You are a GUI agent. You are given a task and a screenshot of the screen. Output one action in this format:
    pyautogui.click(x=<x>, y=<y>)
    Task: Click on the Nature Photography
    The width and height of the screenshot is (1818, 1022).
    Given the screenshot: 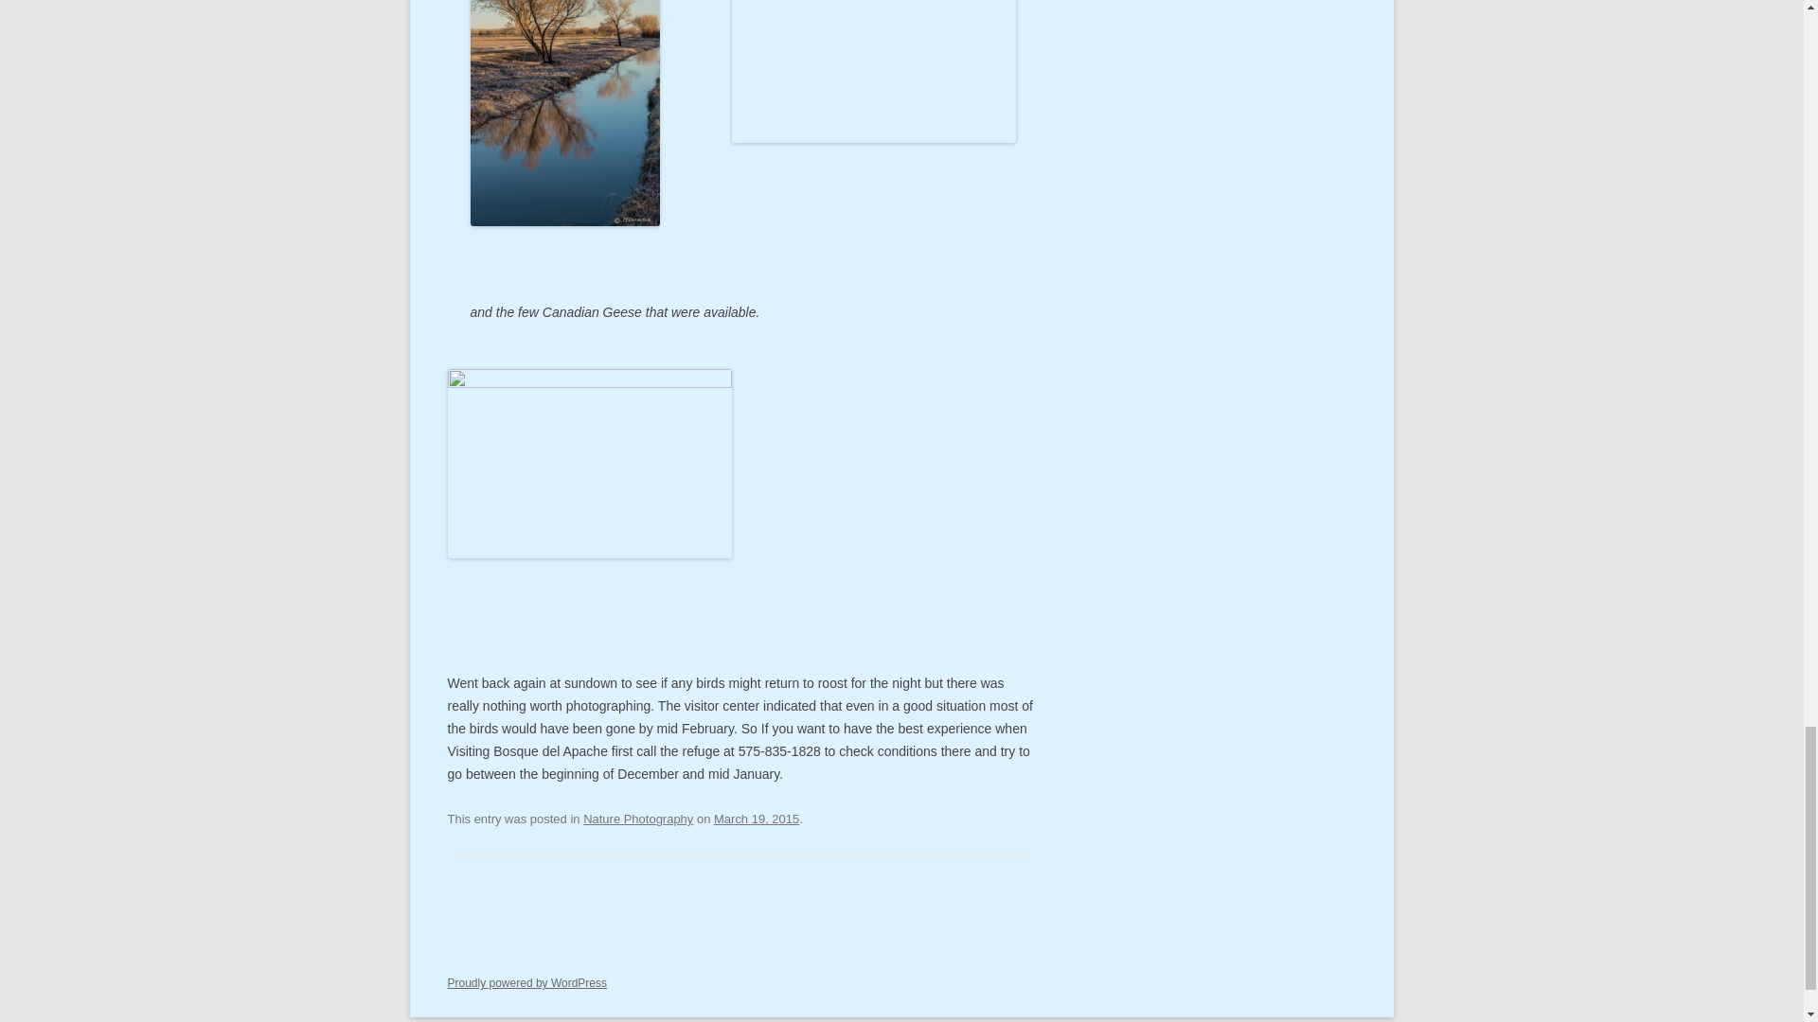 What is the action you would take?
    pyautogui.click(x=638, y=818)
    